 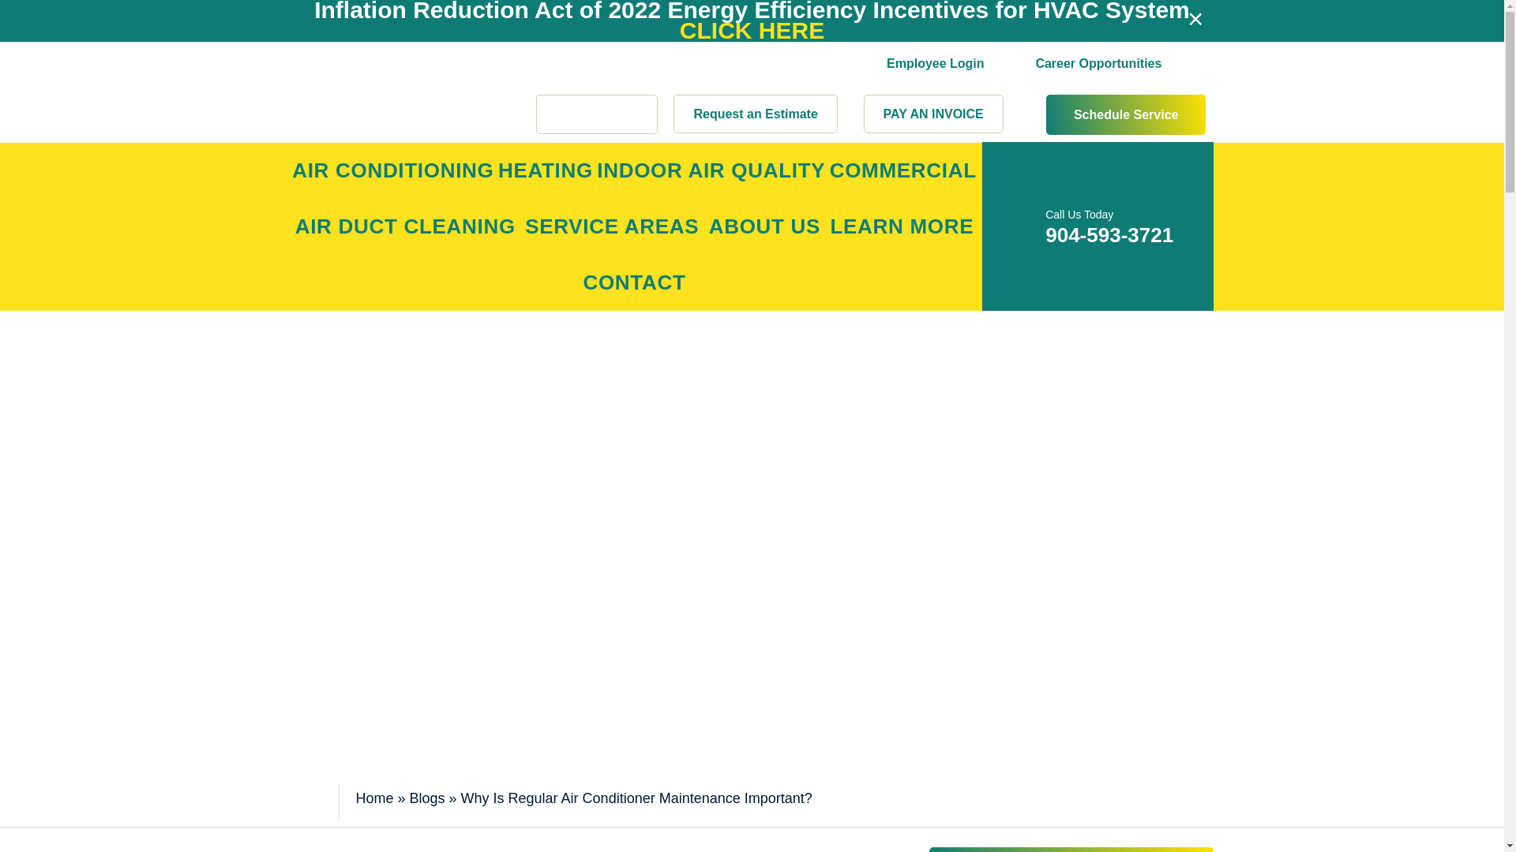 What do you see at coordinates (393, 170) in the screenshot?
I see `AIR CONDITIONING` at bounding box center [393, 170].